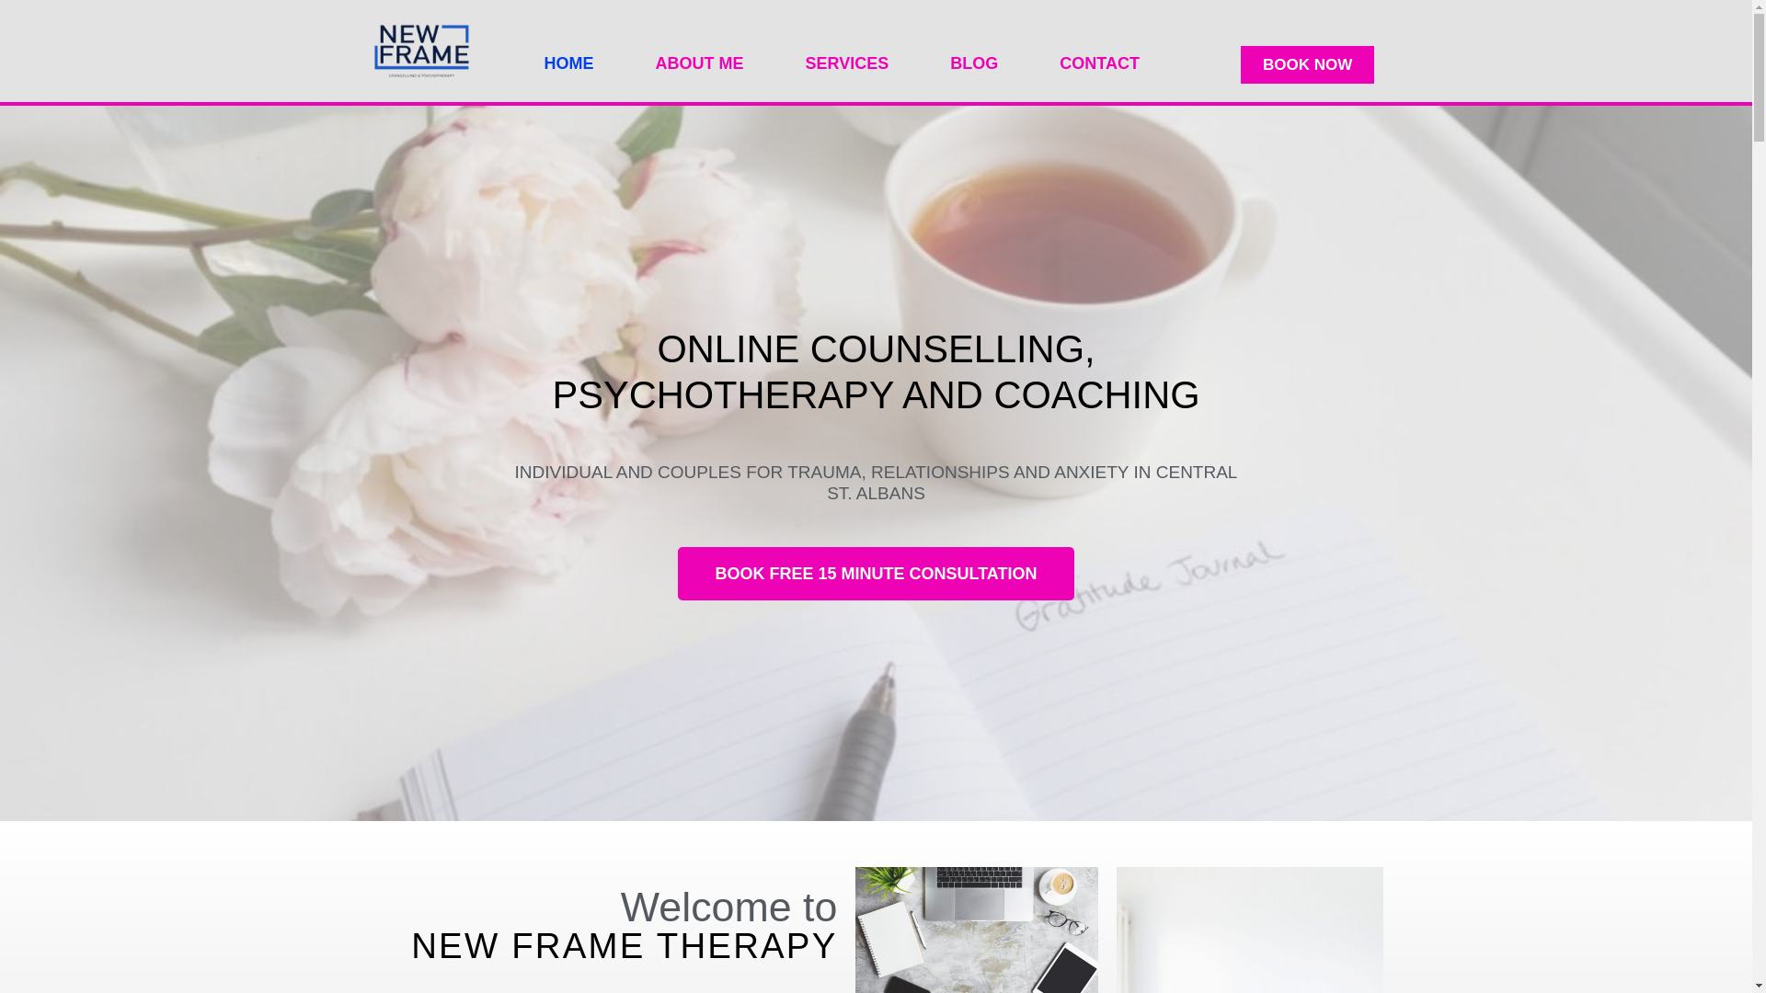  Describe the element at coordinates (1098, 63) in the screenshot. I see `CONTACT` at that location.